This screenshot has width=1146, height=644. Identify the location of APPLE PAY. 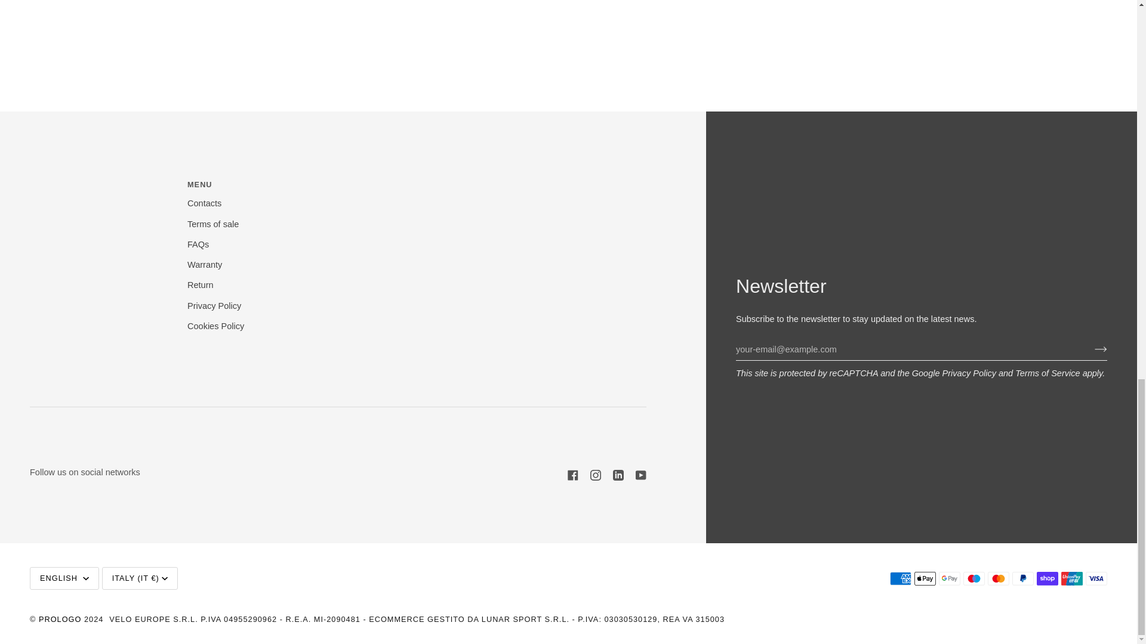
(925, 578).